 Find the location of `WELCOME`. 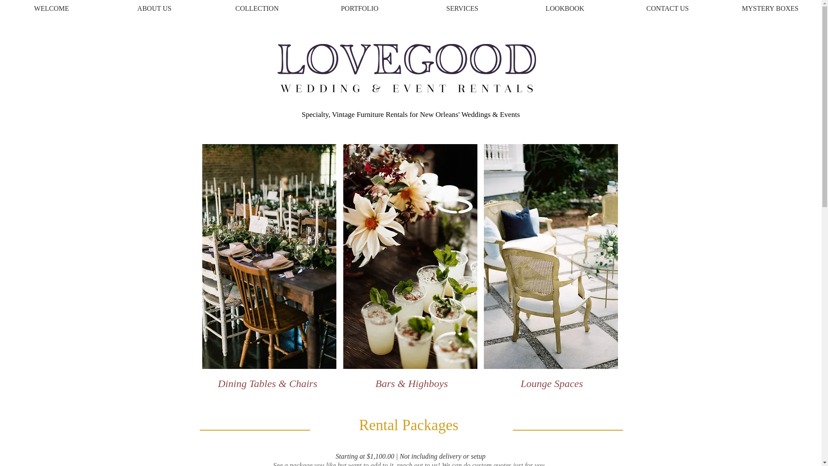

WELCOME is located at coordinates (51, 10).